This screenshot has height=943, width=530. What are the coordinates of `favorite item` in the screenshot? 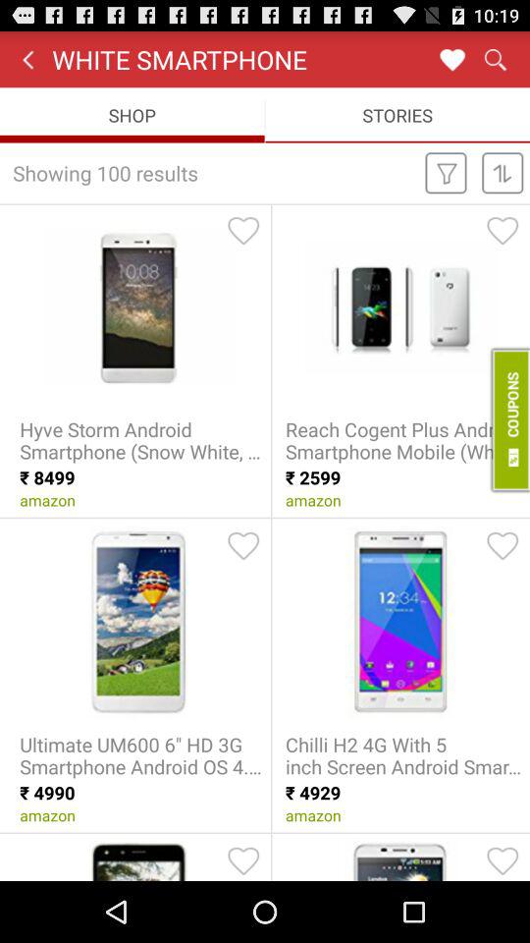 It's located at (503, 545).